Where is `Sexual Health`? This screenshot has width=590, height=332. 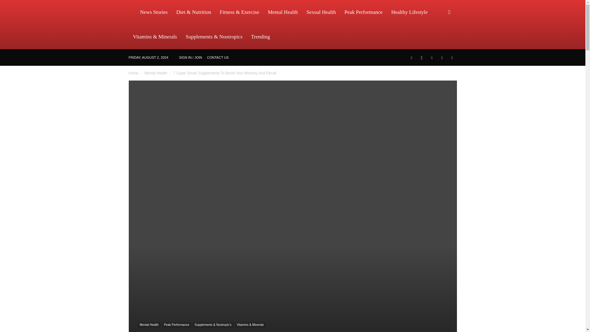
Sexual Health is located at coordinates (321, 12).